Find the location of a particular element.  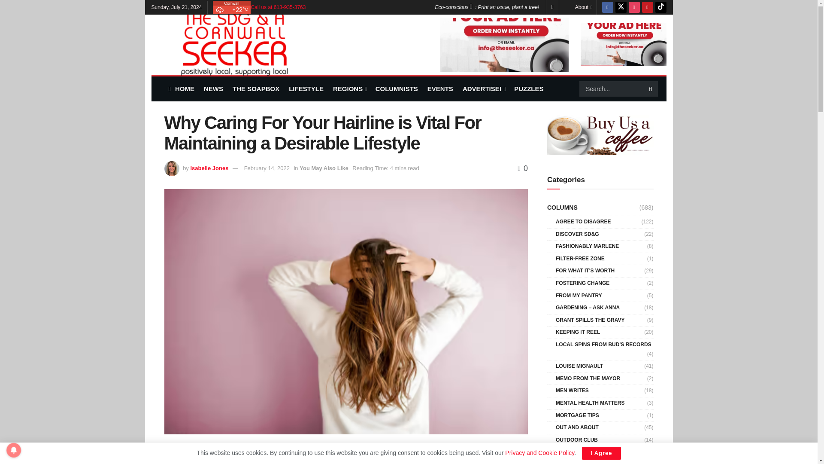

COLUMNISTS is located at coordinates (397, 89).